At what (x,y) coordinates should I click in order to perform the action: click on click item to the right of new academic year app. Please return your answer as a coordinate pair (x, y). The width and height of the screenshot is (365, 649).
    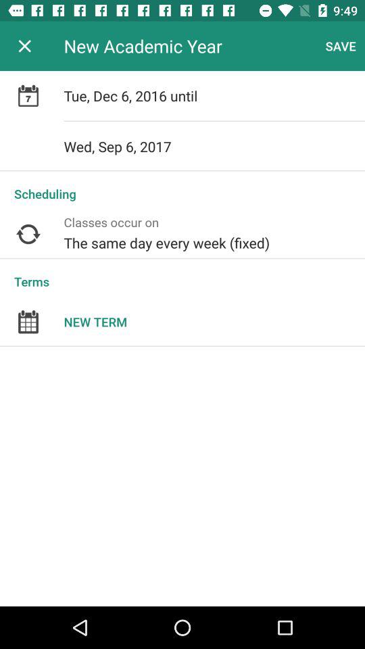
    Looking at the image, I should click on (341, 46).